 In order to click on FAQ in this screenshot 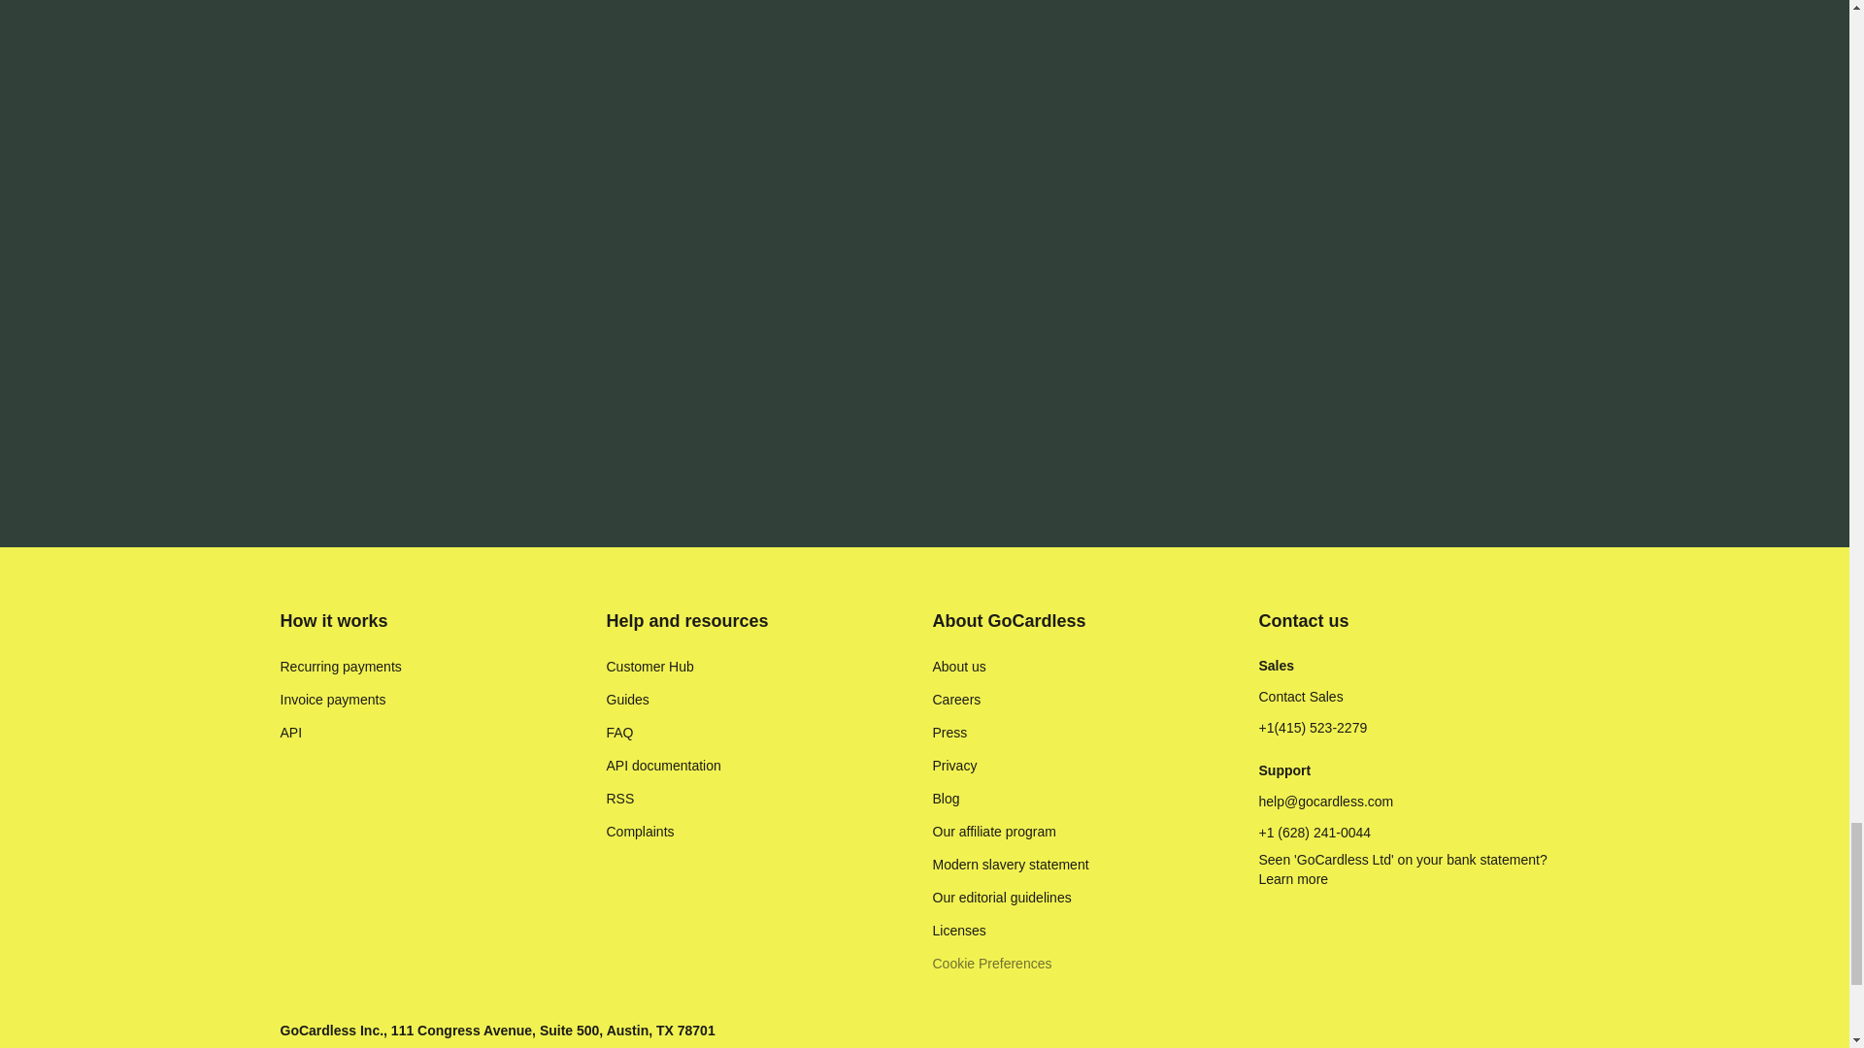, I will do `click(619, 732)`.